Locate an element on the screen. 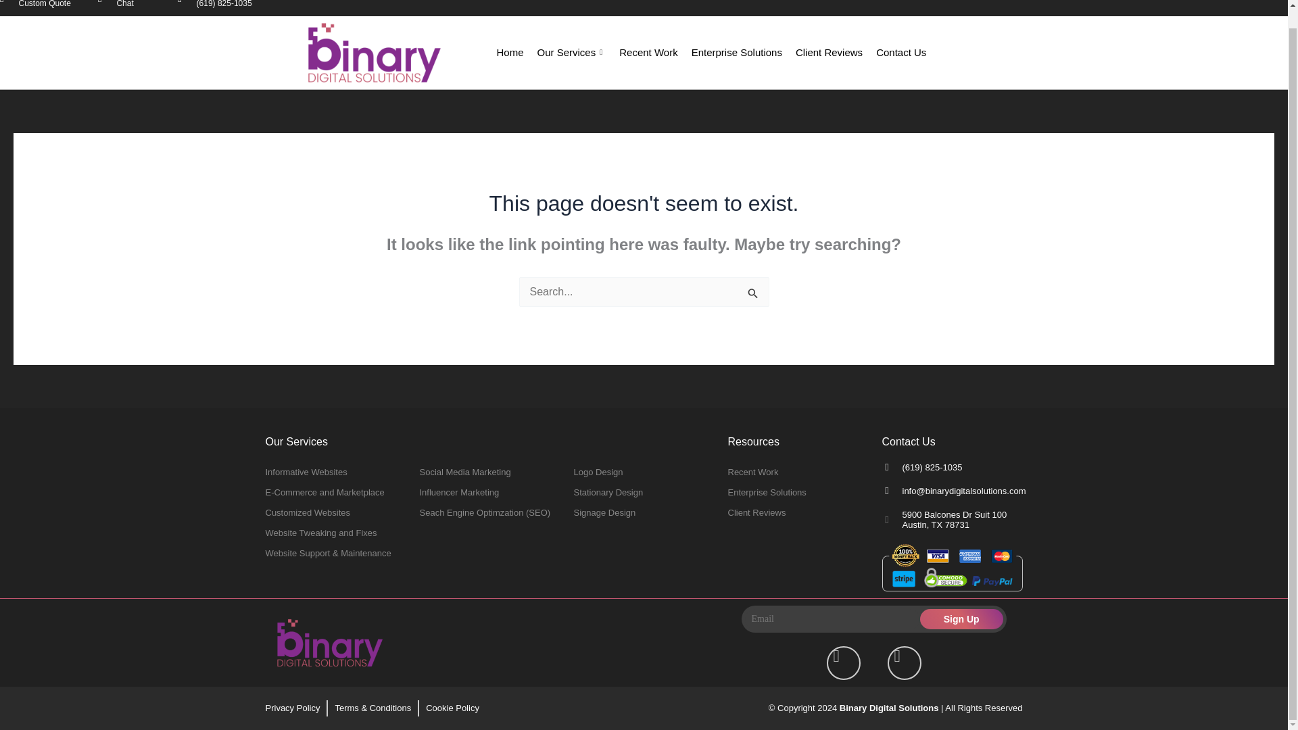 The image size is (1298, 730). Social Media Marketing is located at coordinates (644, 513).